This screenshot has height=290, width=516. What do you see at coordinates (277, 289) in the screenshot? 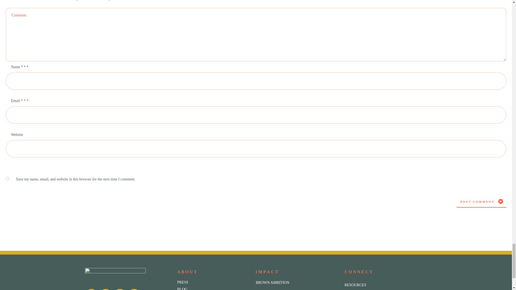
I see `LIVE RICHER ACADEMY` at bounding box center [277, 289].